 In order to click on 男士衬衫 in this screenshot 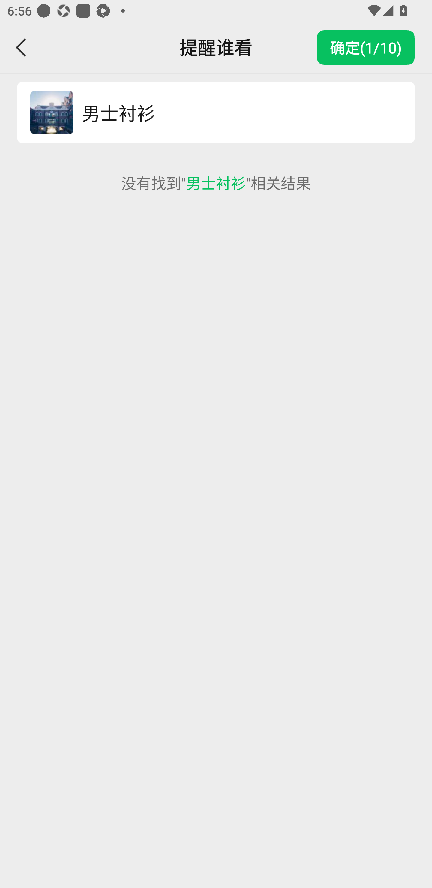, I will do `click(237, 113)`.